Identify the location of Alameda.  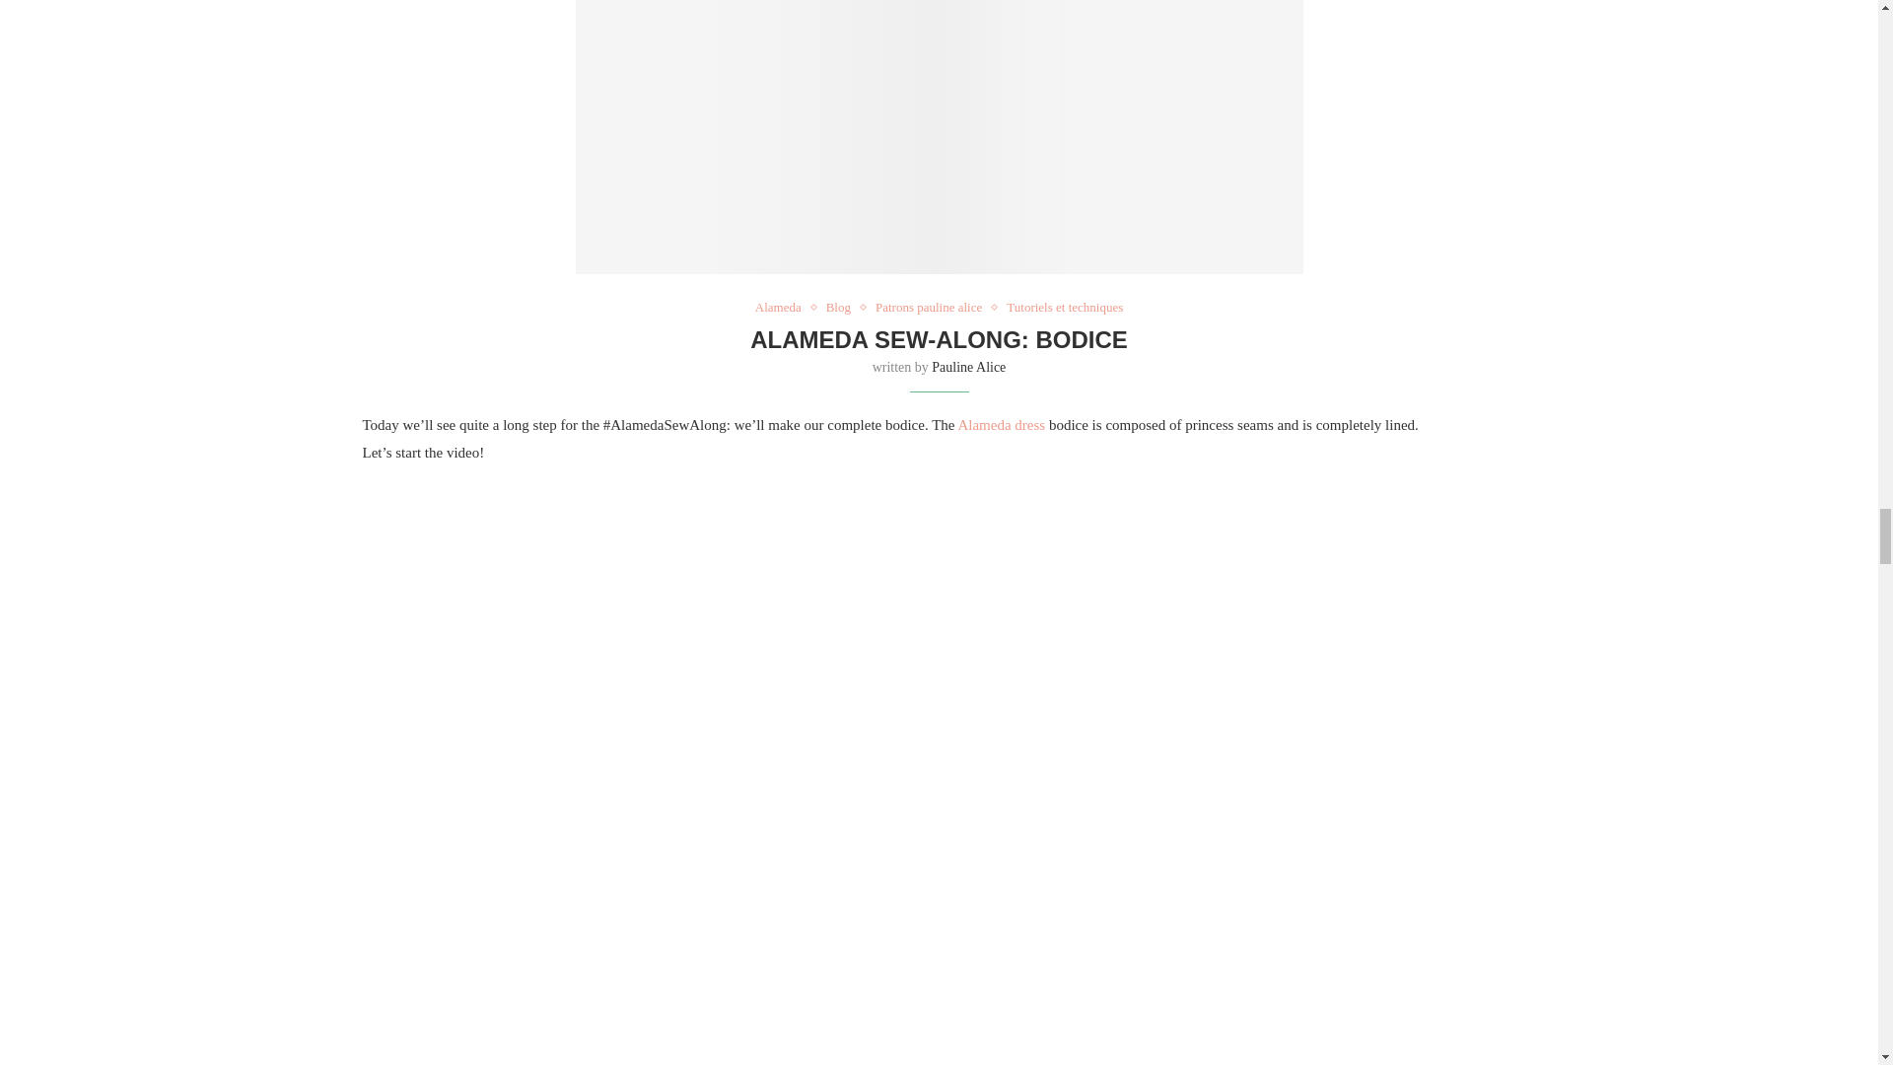
(783, 307).